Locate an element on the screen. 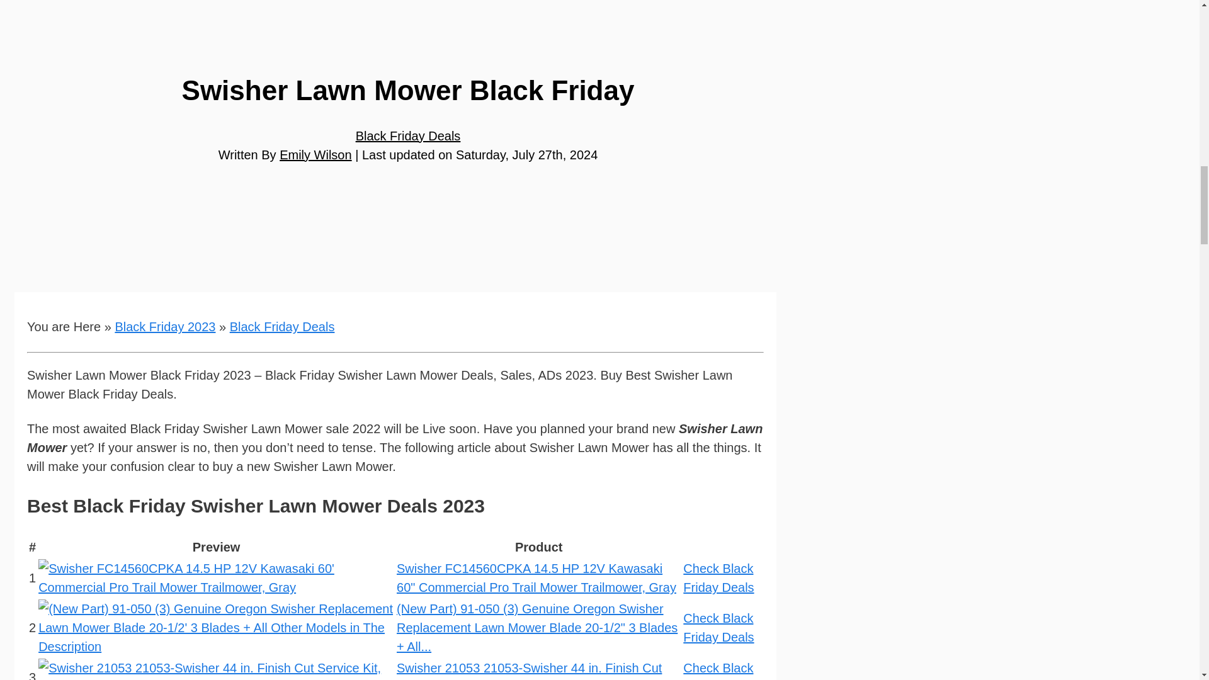  Swisher Lawn Mower Black Friday 1 is located at coordinates (216, 578).